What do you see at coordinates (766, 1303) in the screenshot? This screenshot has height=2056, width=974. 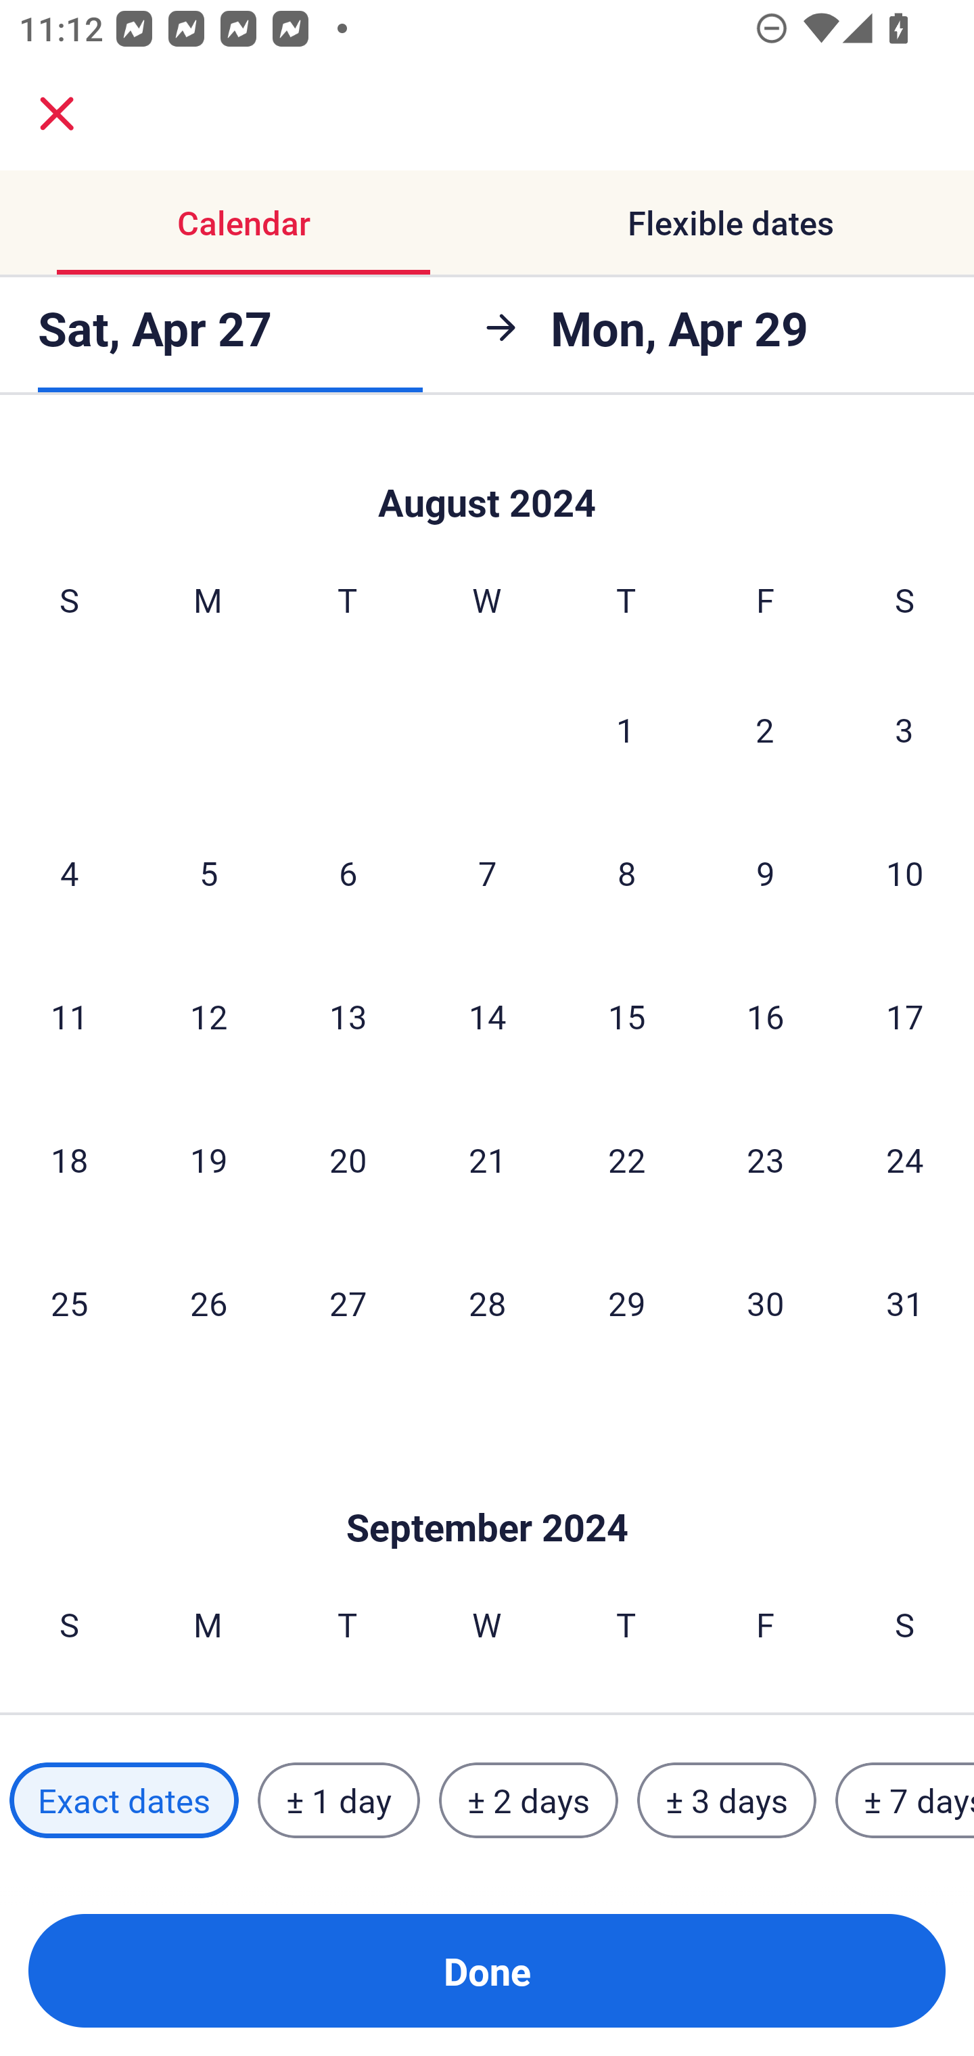 I see `30 Friday, August 30, 2024` at bounding box center [766, 1303].